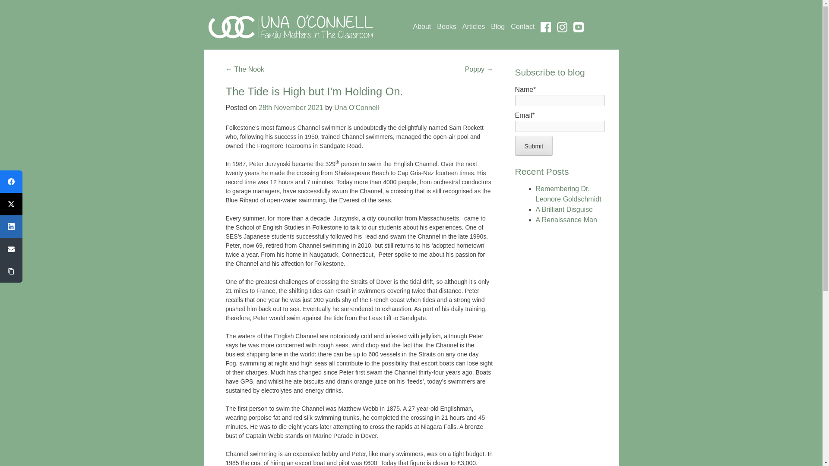 This screenshot has height=466, width=829. I want to click on View all posts by Una O'Connell, so click(356, 107).